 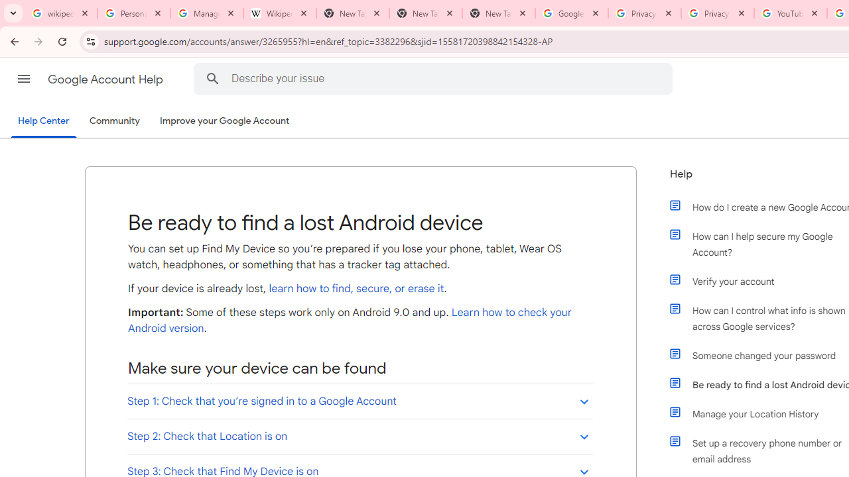 I want to click on New Tab, so click(x=499, y=13).